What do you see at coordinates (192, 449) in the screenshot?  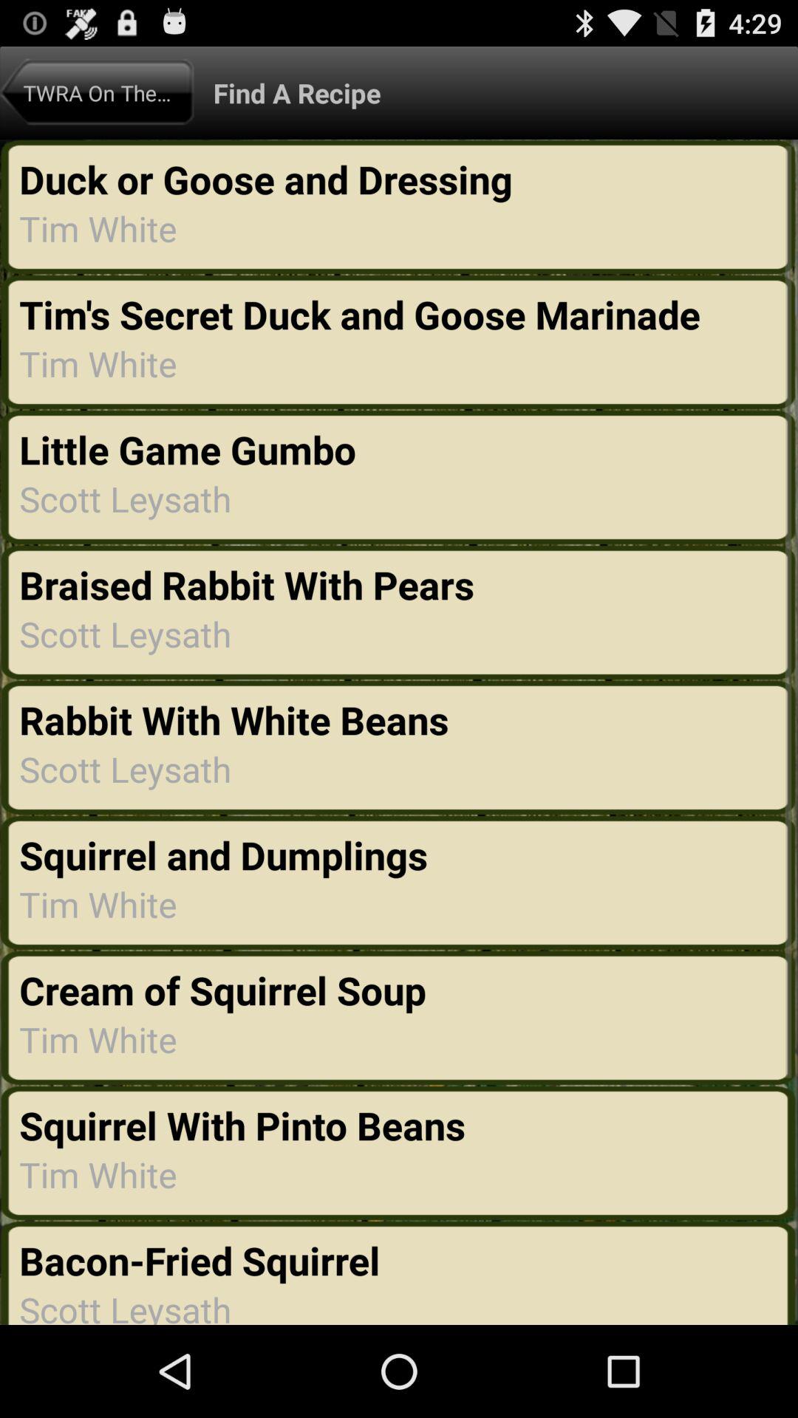 I see `launch the item above the scott leysath  item` at bounding box center [192, 449].